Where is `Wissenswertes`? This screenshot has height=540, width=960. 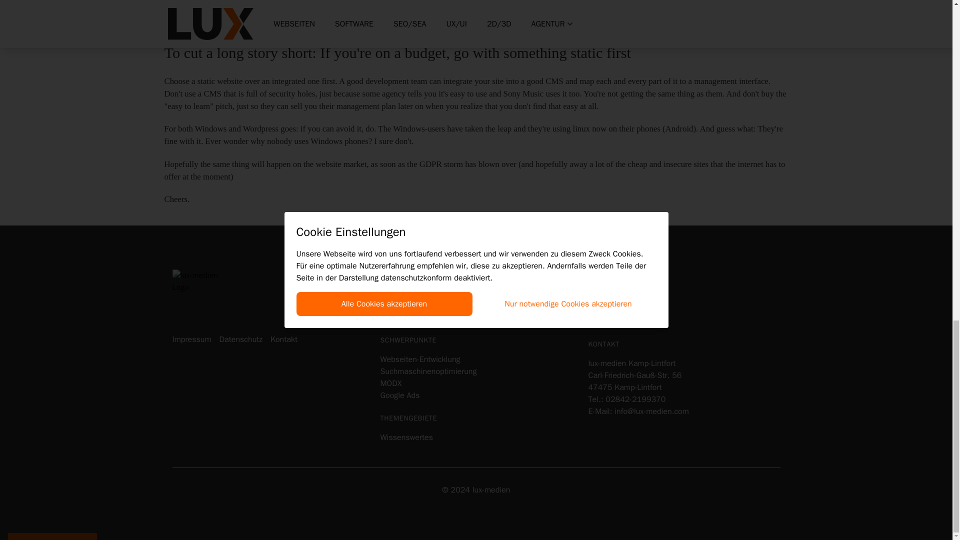 Wissenswertes is located at coordinates (406, 437).